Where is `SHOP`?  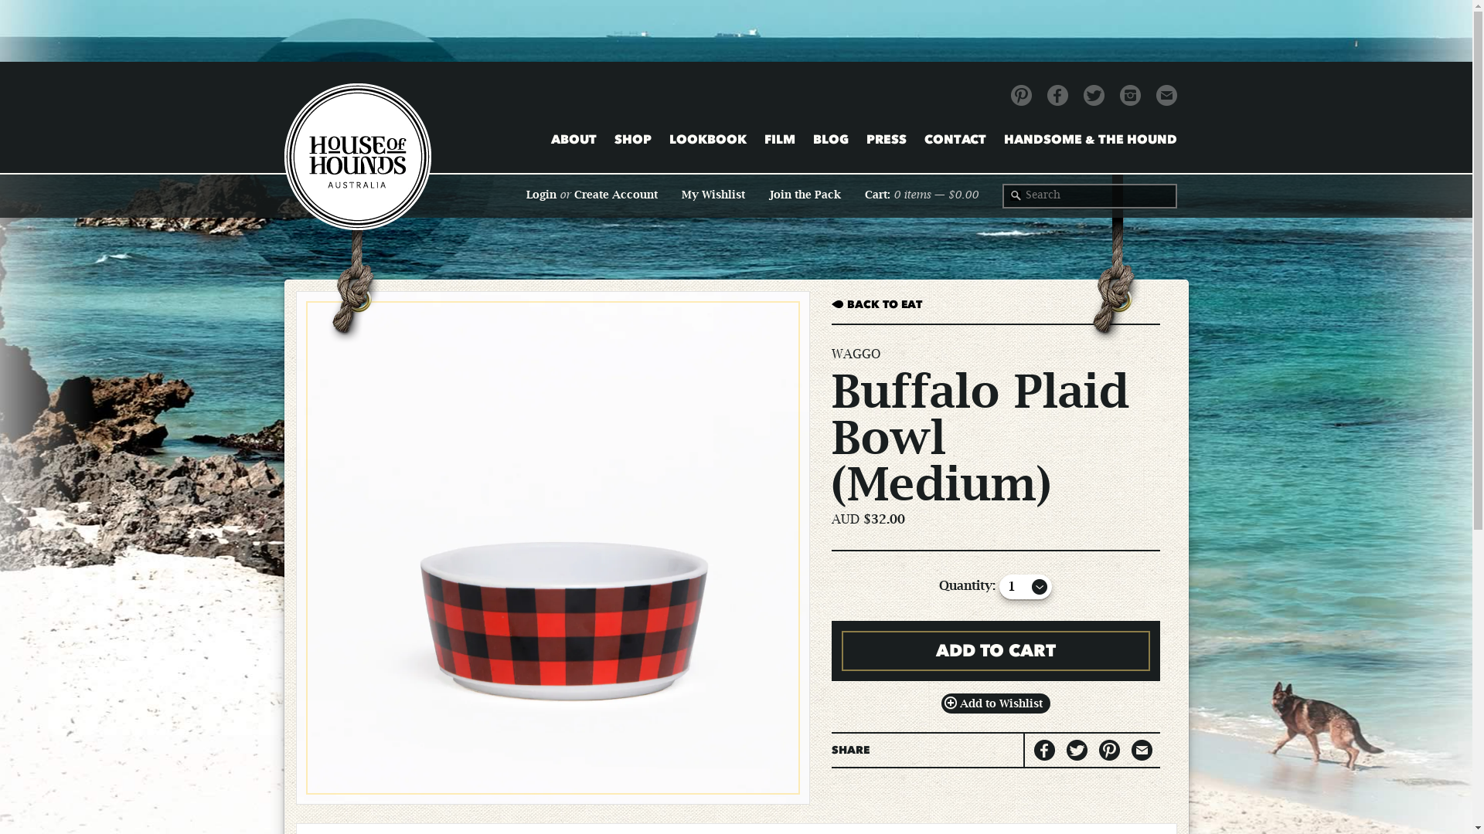
SHOP is located at coordinates (632, 139).